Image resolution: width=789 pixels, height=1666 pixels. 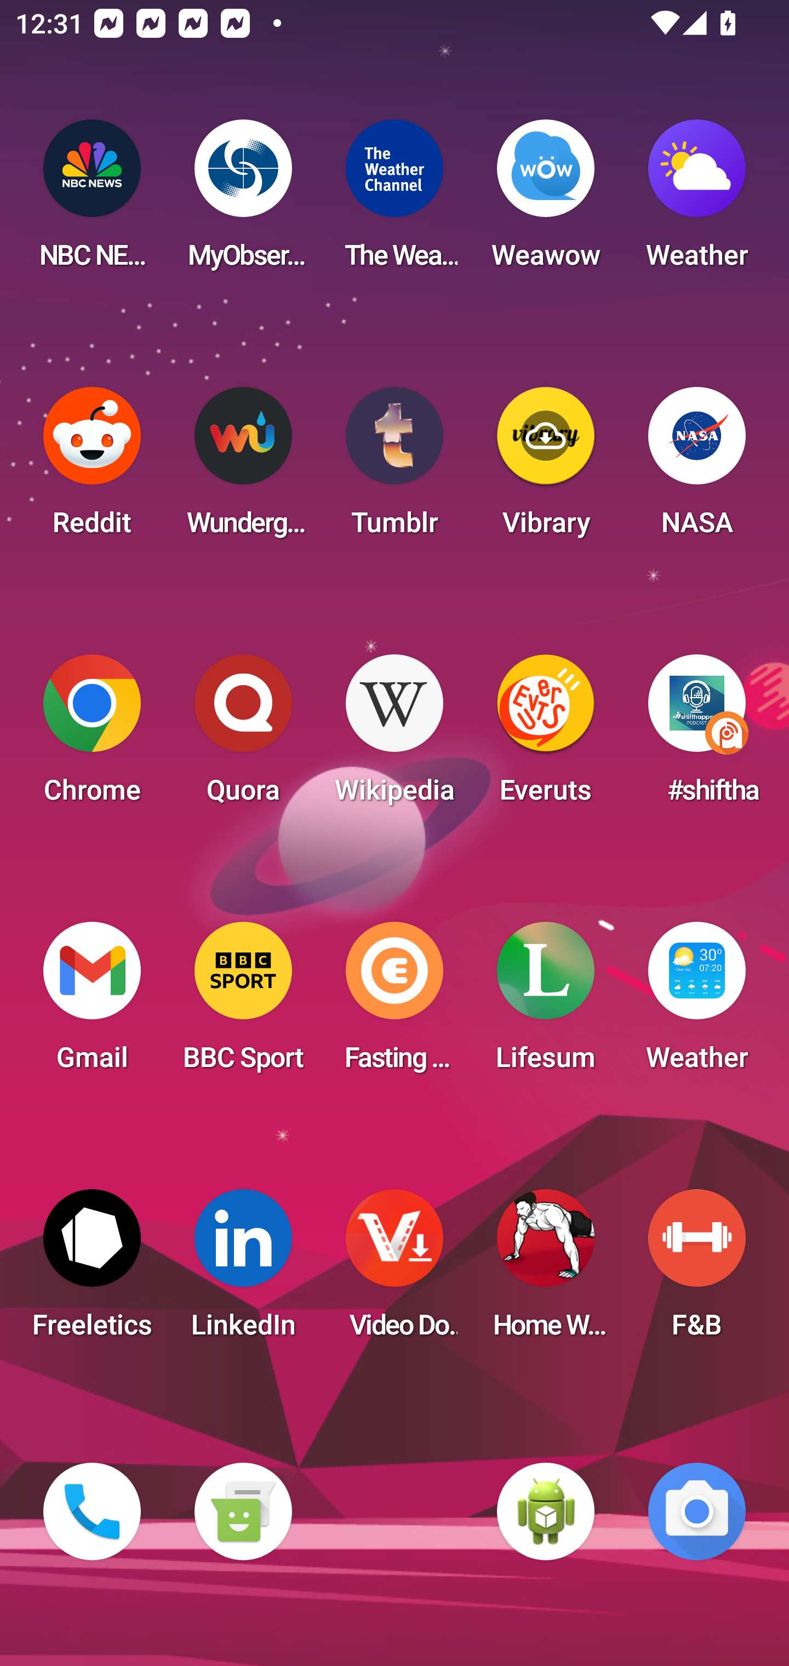 What do you see at coordinates (243, 201) in the screenshot?
I see `MyObservatory` at bounding box center [243, 201].